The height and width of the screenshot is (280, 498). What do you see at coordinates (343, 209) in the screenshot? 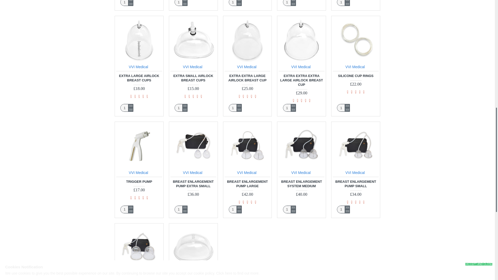
I see `1` at bounding box center [343, 209].